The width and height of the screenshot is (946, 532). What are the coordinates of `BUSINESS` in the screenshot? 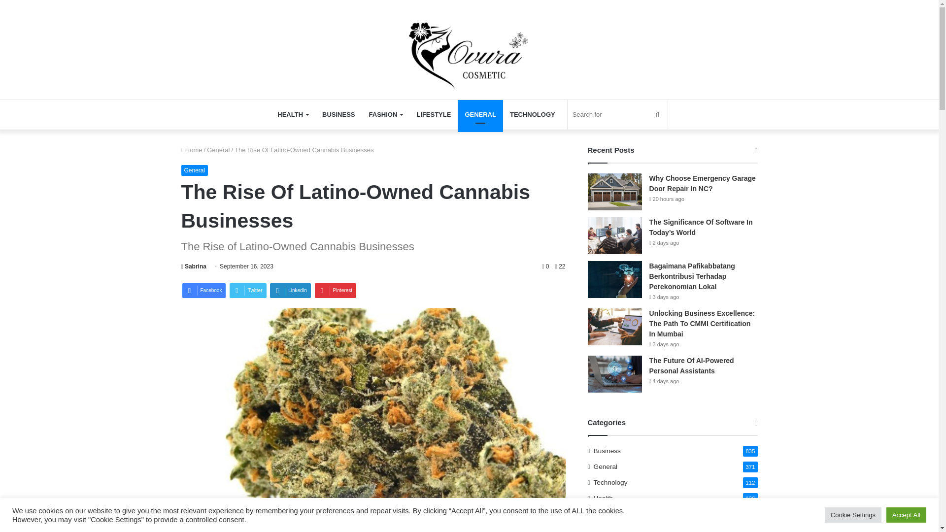 It's located at (338, 115).